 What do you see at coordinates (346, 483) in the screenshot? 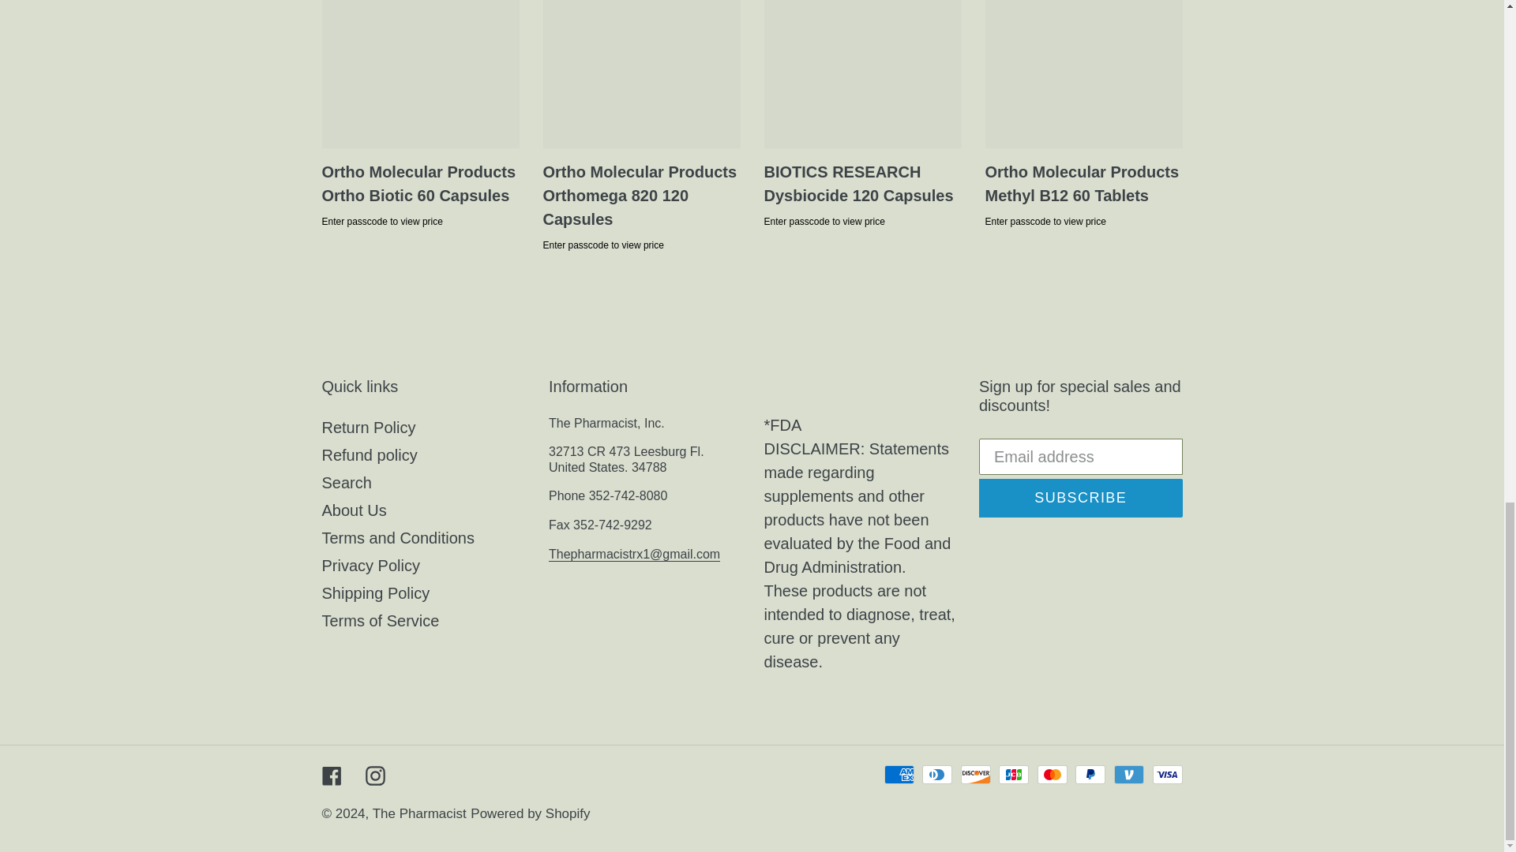
I see `Search` at bounding box center [346, 483].